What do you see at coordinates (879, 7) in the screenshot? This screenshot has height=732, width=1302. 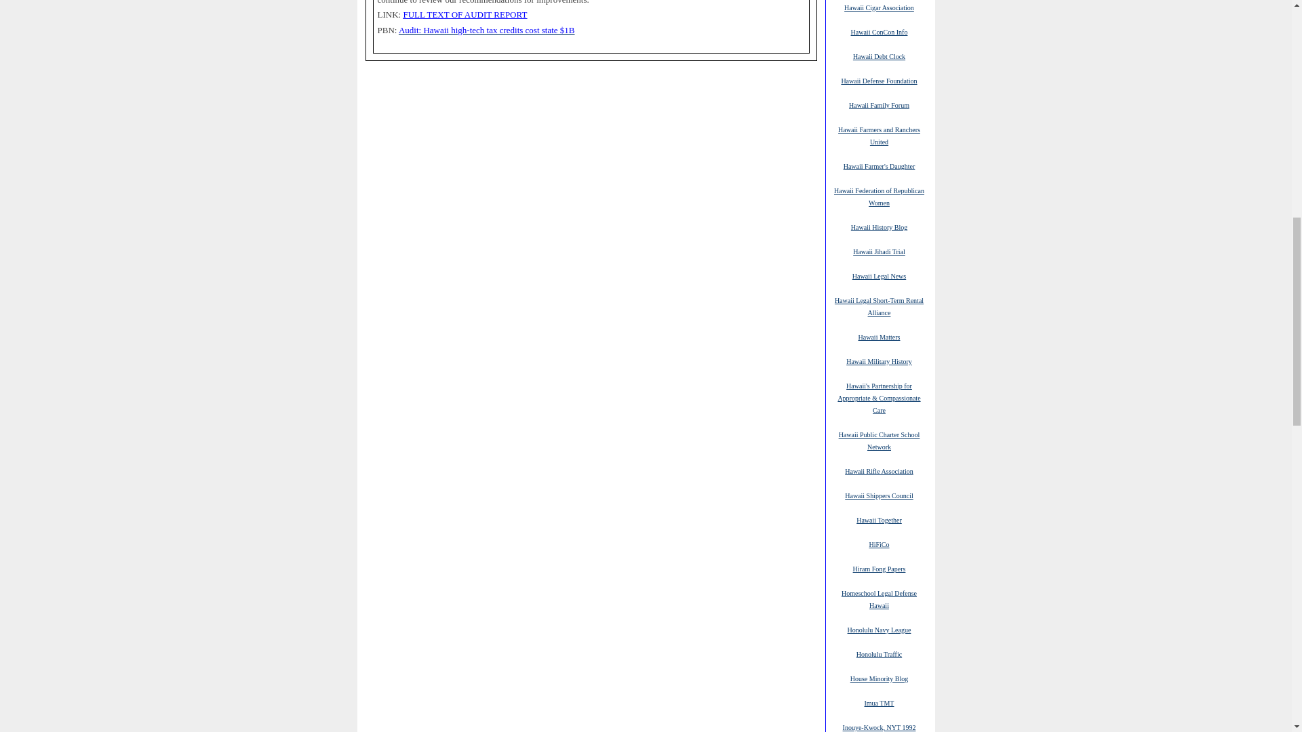 I see `Hawaii Cigar Association` at bounding box center [879, 7].